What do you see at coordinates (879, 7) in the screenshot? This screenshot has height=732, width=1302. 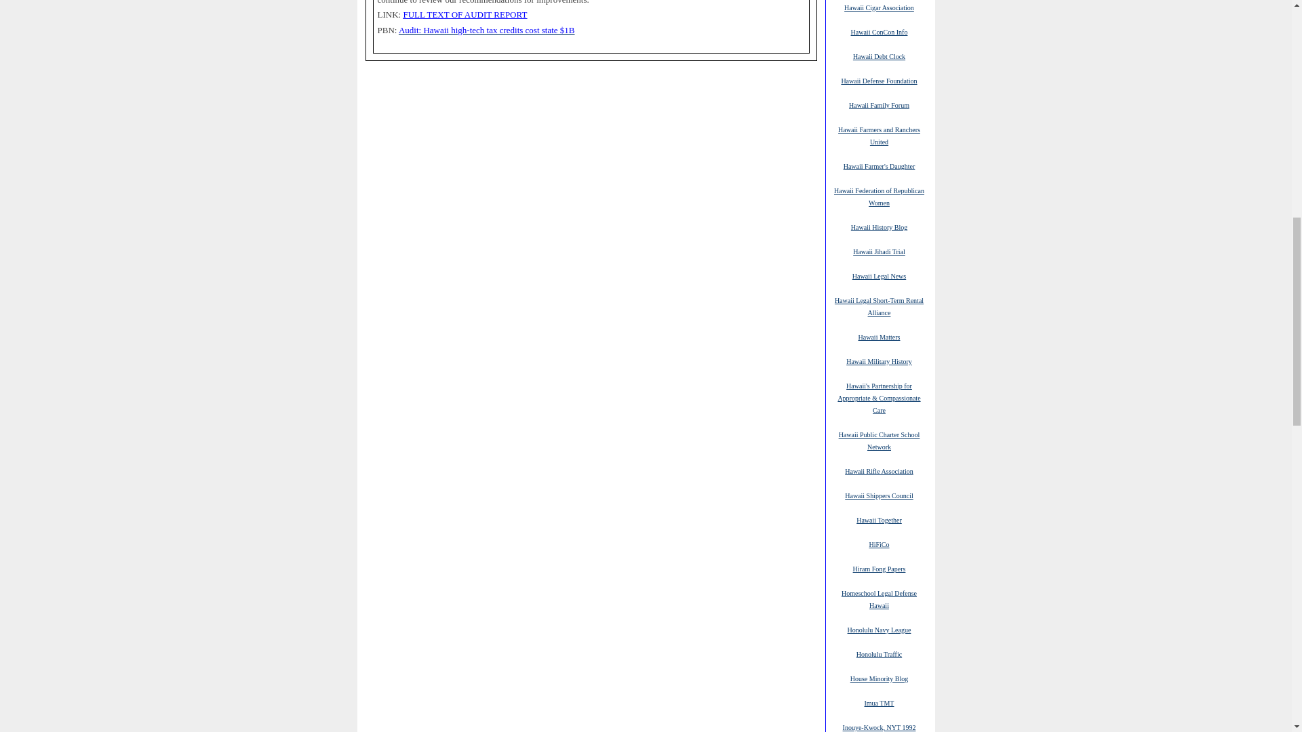 I see `Hawaii Cigar Association` at bounding box center [879, 7].